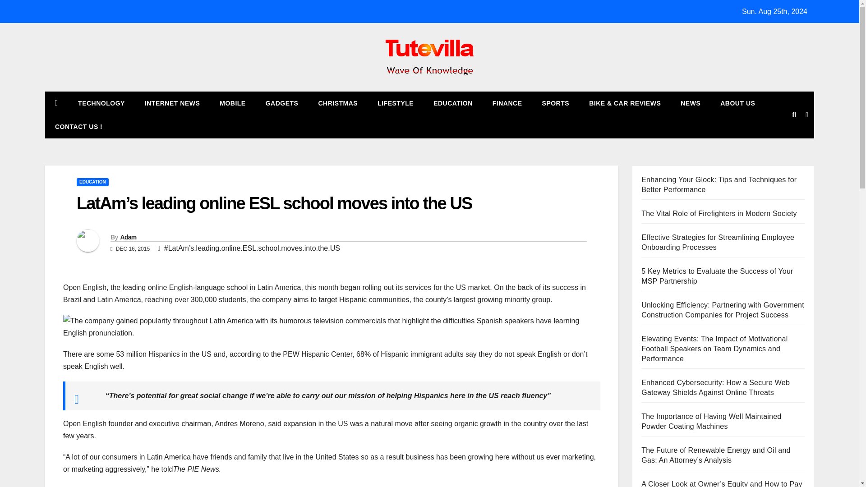  Describe the element at coordinates (101, 103) in the screenshot. I see `Technology` at that location.